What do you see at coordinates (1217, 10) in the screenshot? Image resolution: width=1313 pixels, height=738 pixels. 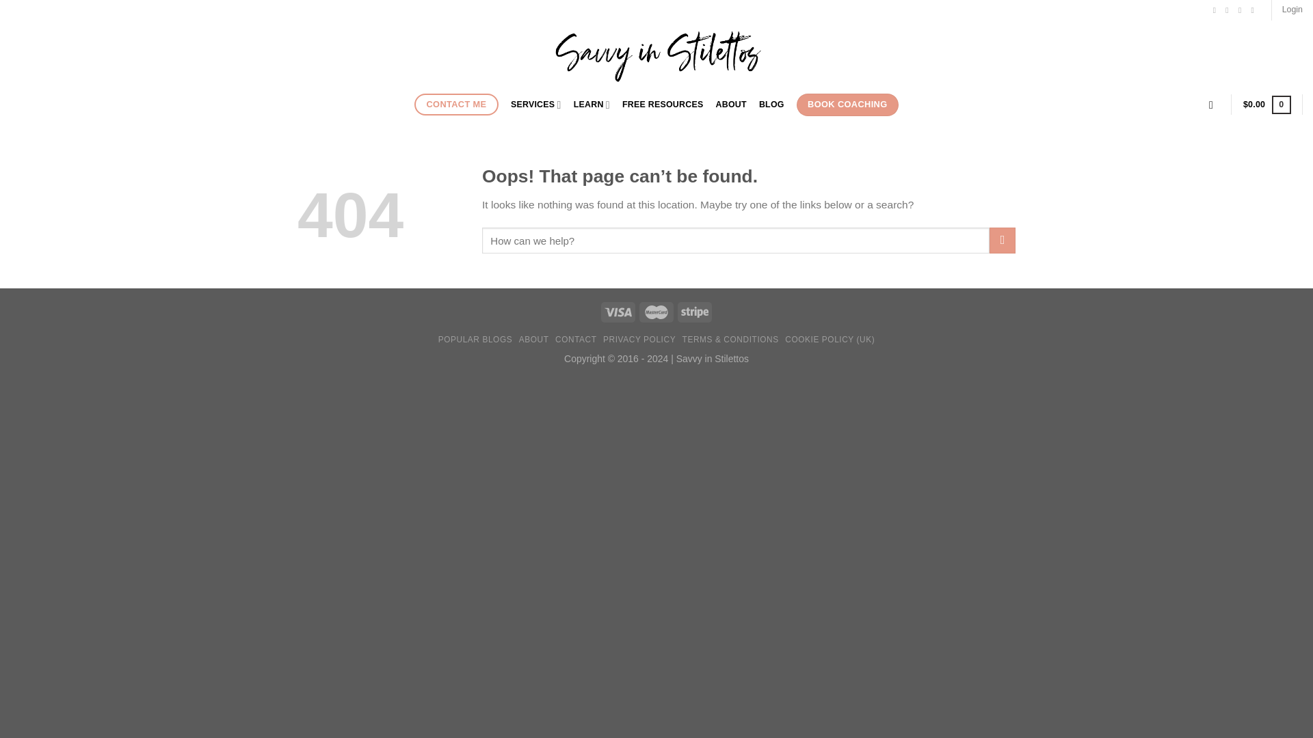 I see `Follow on Facebook` at bounding box center [1217, 10].